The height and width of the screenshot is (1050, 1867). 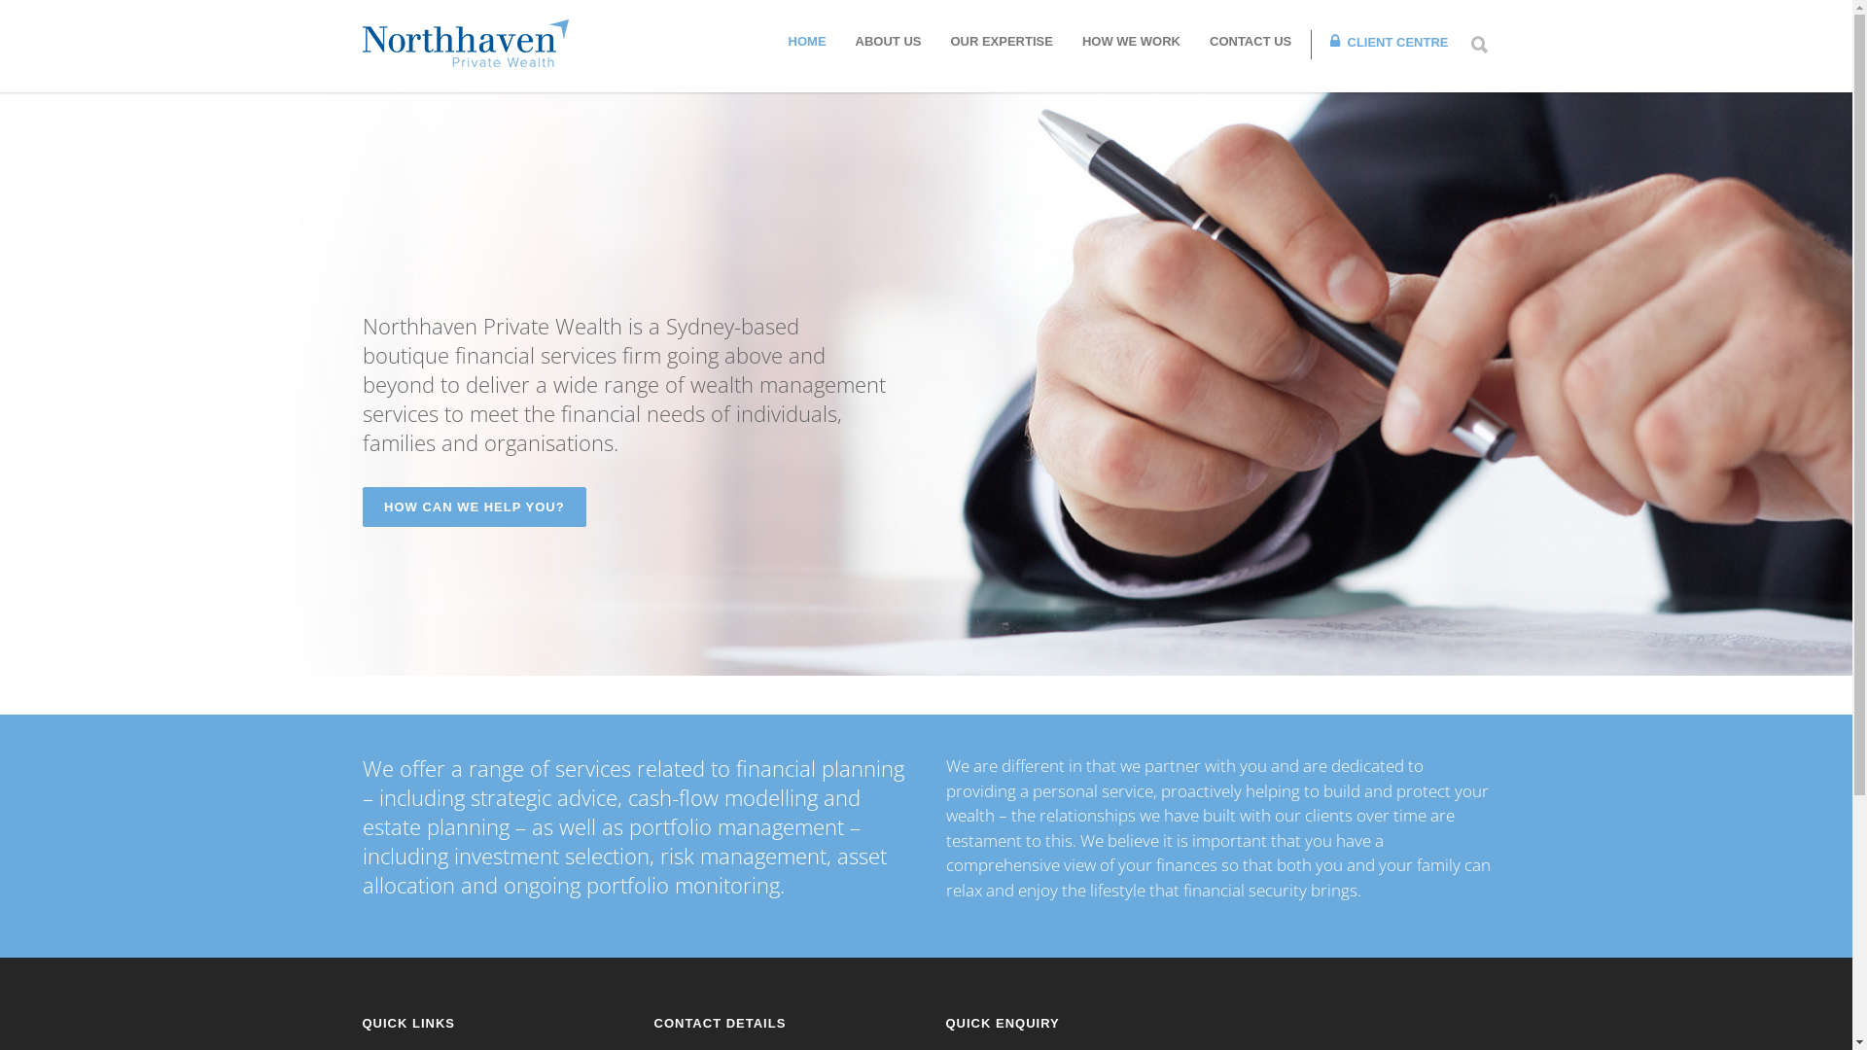 What do you see at coordinates (889, 41) in the screenshot?
I see `ABOUT US` at bounding box center [889, 41].